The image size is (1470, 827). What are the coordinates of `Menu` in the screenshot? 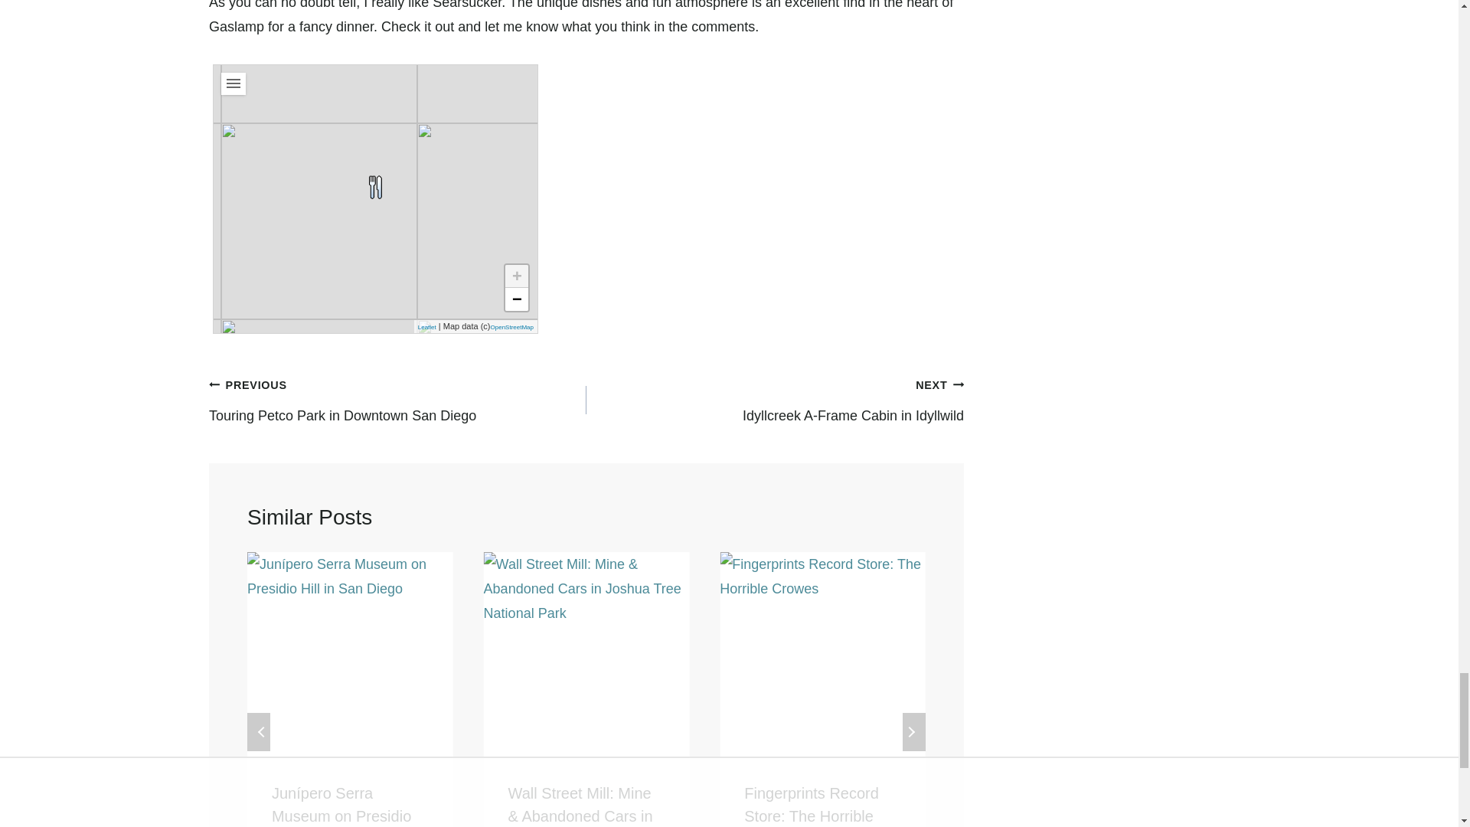 It's located at (233, 84).